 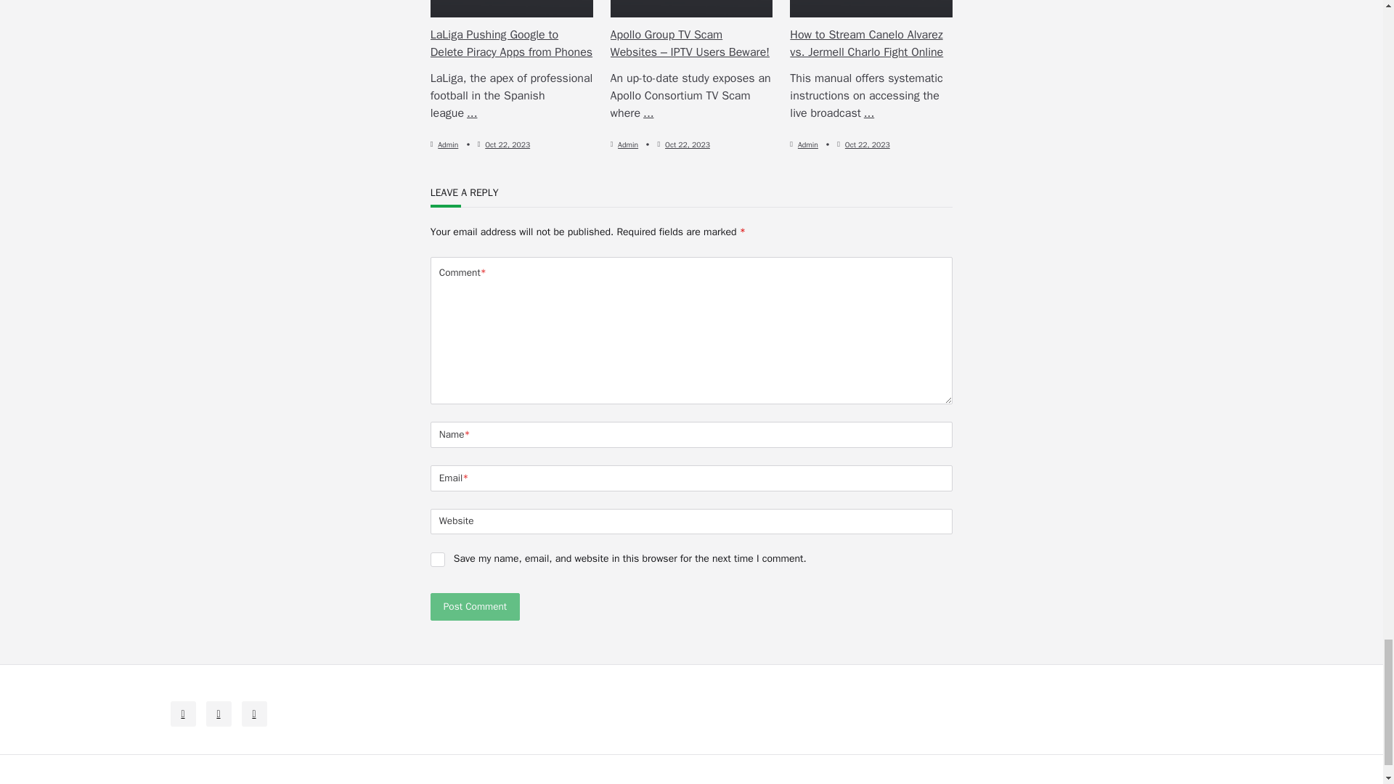 What do you see at coordinates (437, 559) in the screenshot?
I see `yes` at bounding box center [437, 559].